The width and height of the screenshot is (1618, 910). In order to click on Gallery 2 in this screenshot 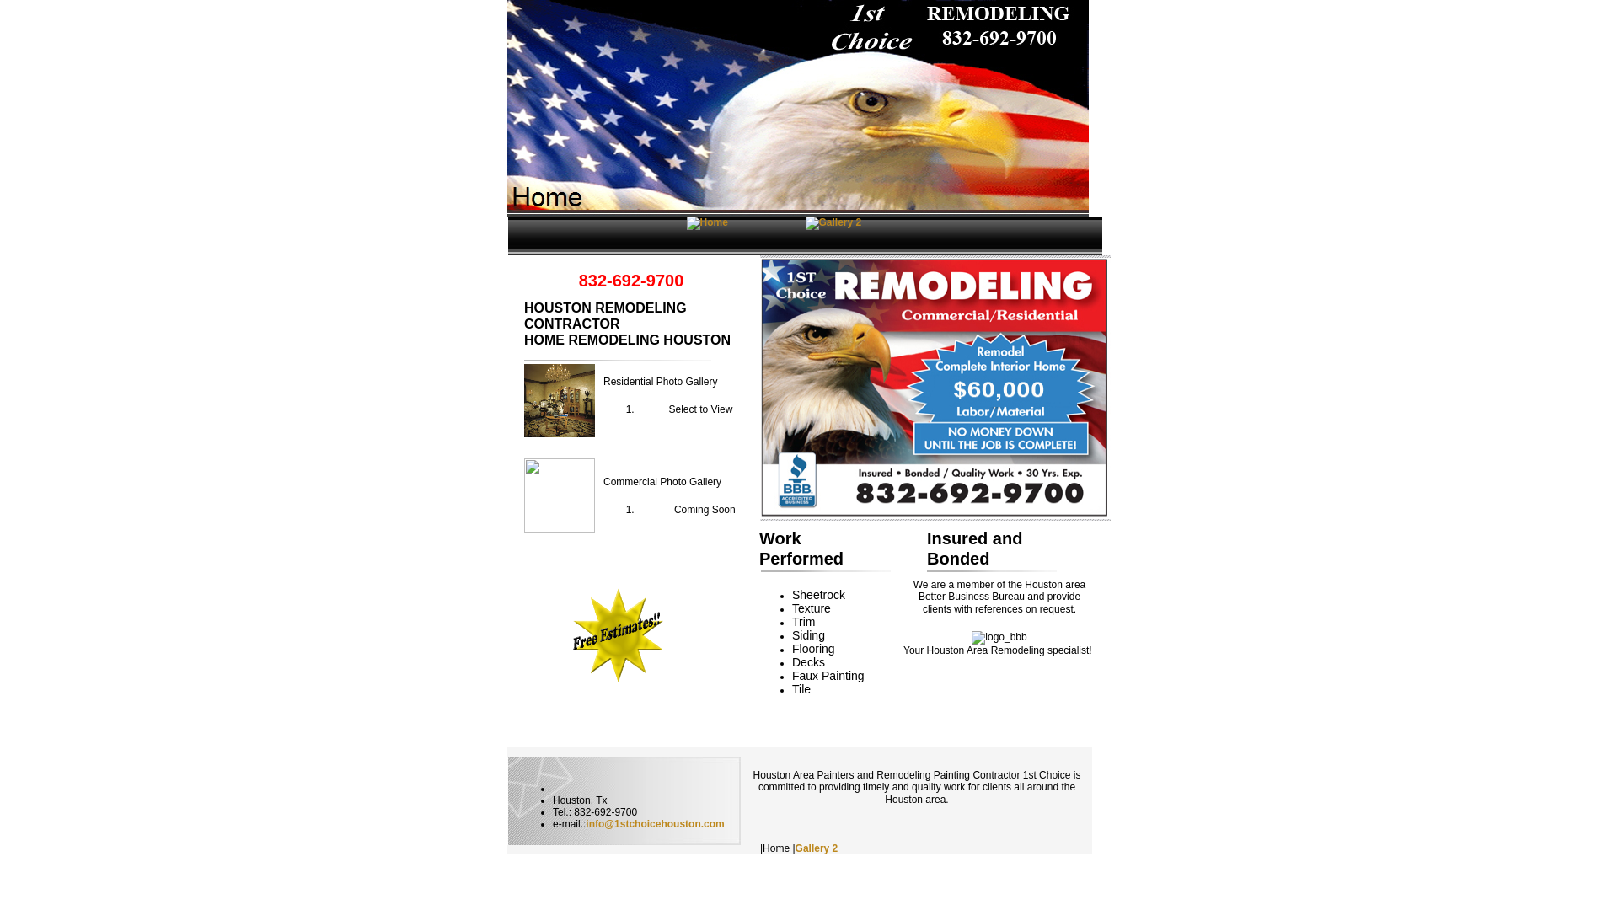, I will do `click(817, 848)`.